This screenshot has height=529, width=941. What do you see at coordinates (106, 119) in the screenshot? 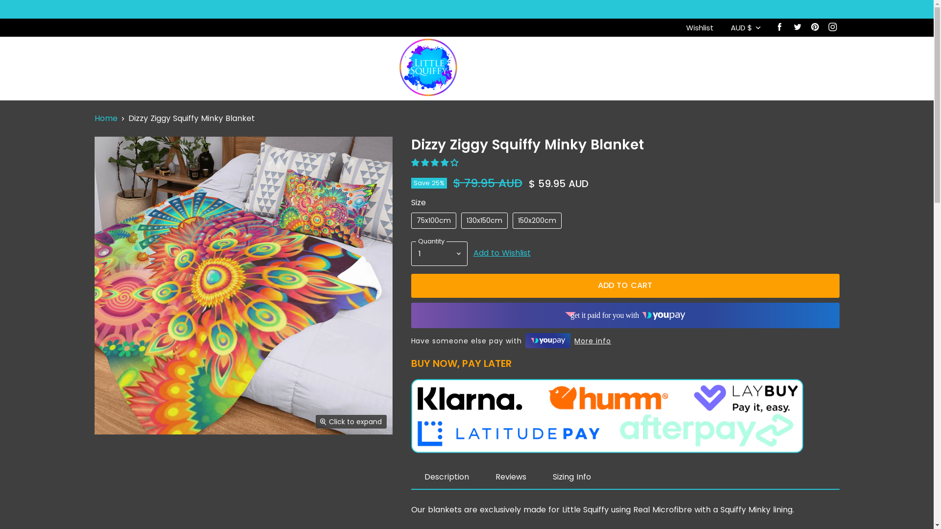
I see `Home` at bounding box center [106, 119].